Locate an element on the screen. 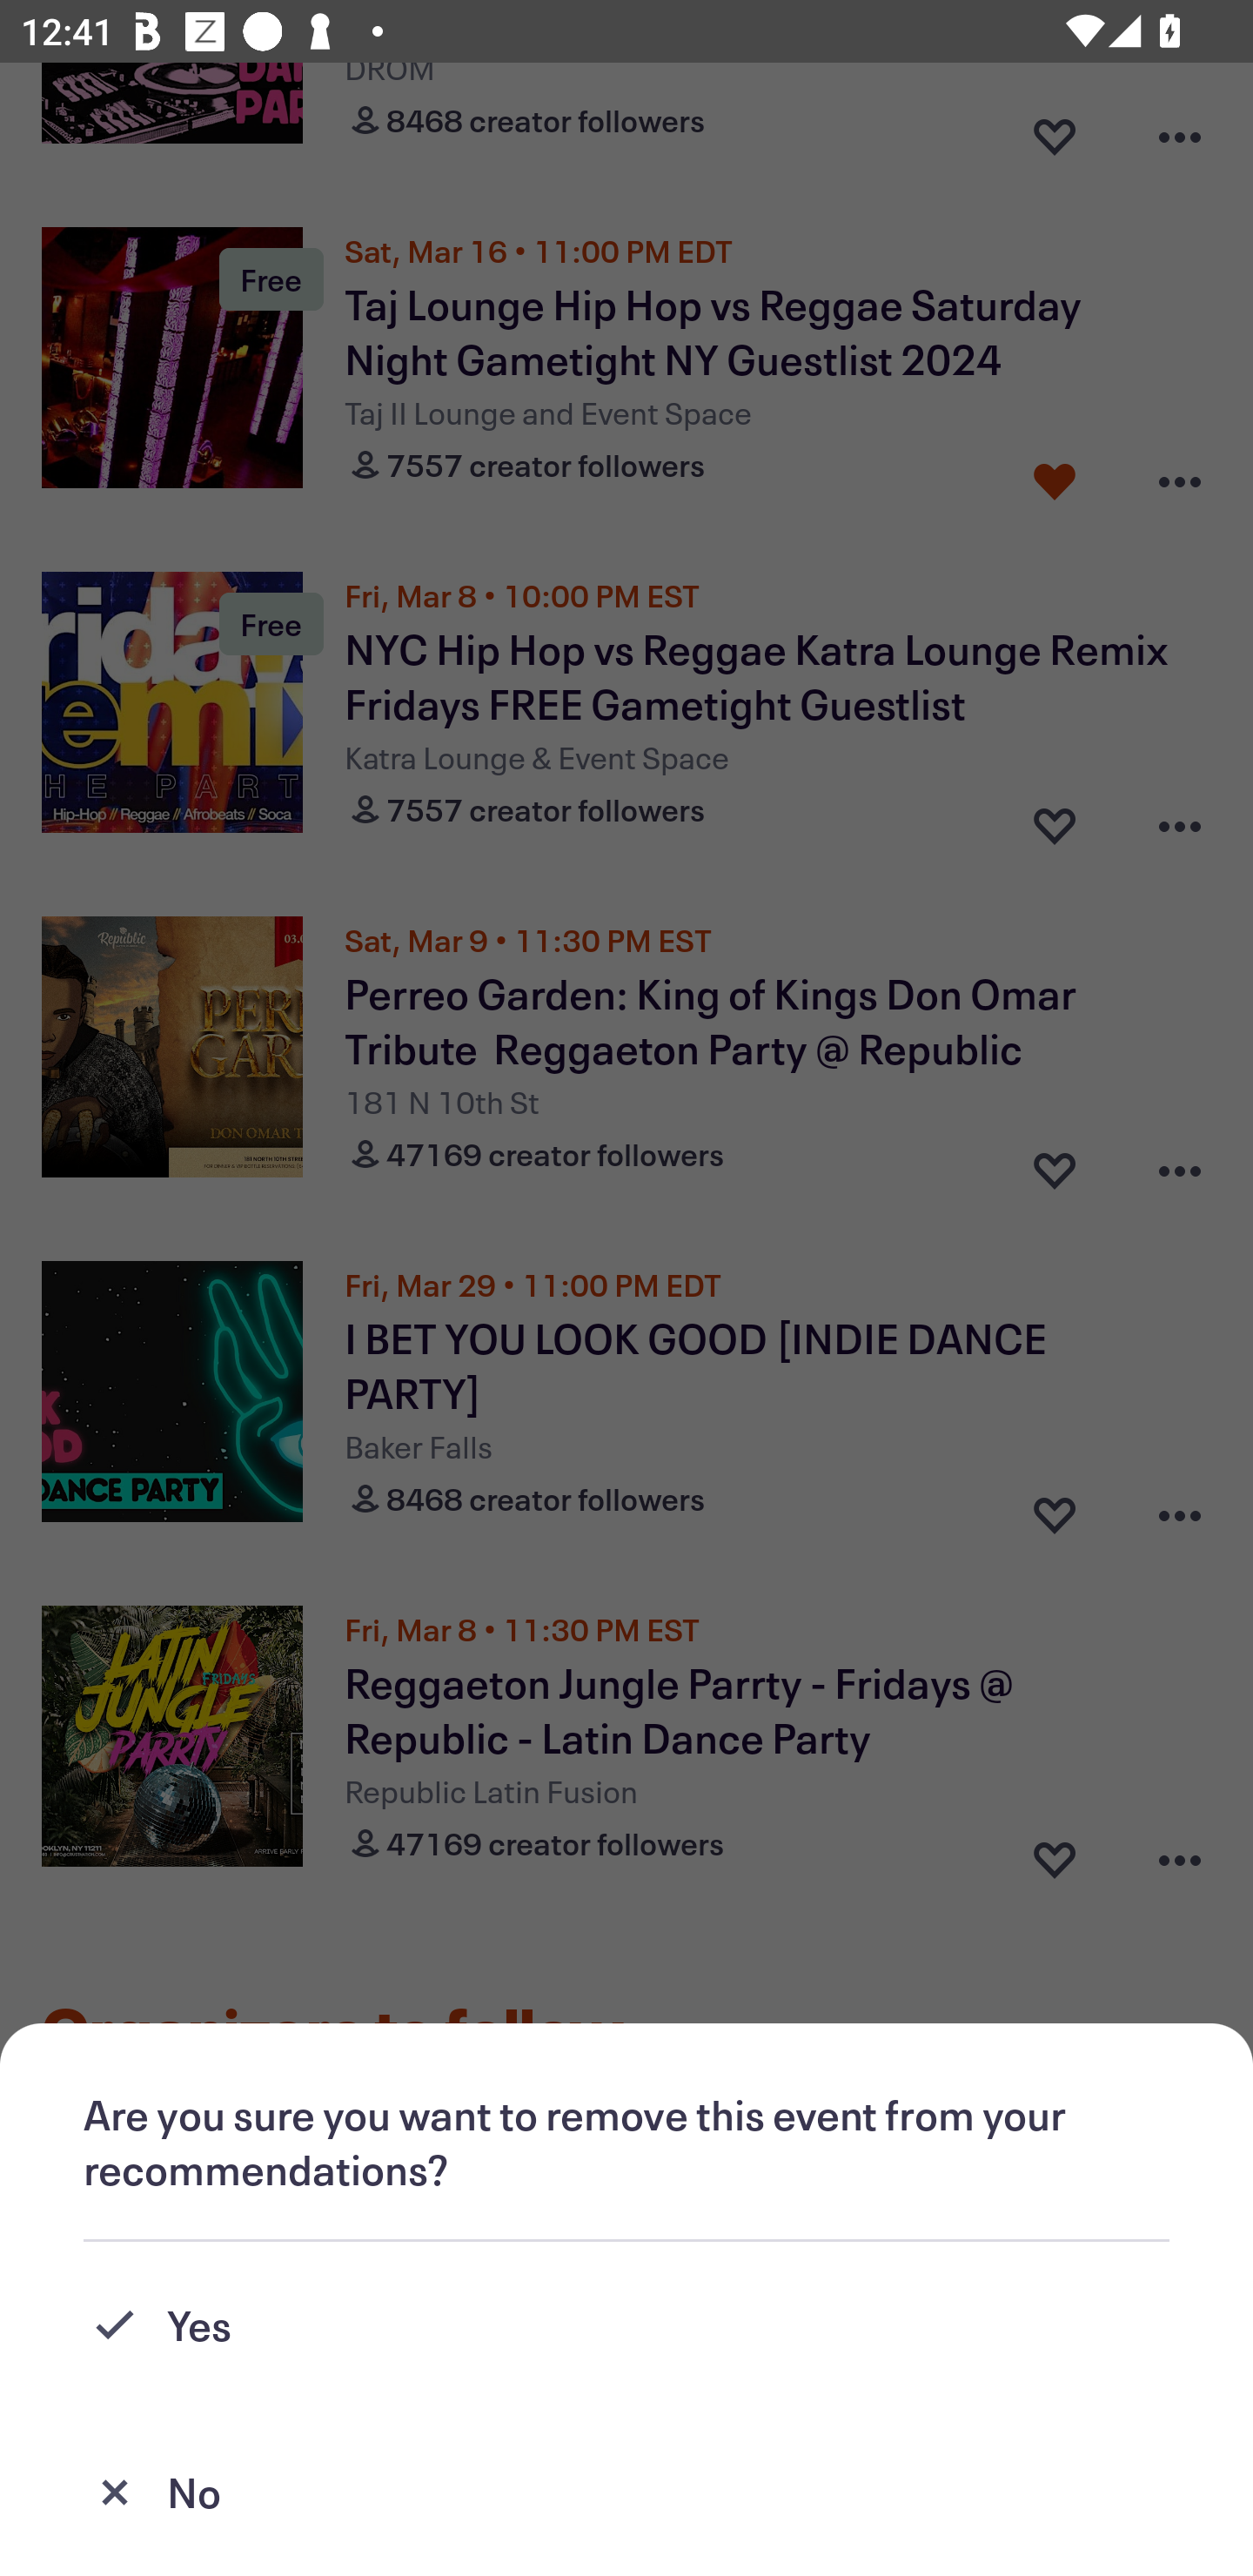  Yes is located at coordinates (626, 2324).